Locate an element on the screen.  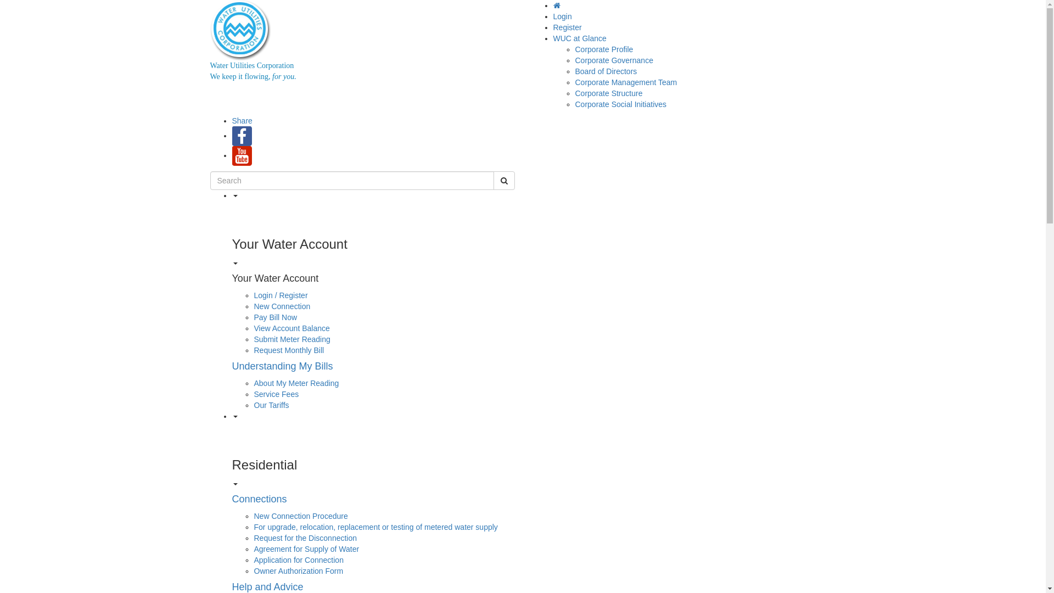
New Connection Procedure is located at coordinates (301, 516).